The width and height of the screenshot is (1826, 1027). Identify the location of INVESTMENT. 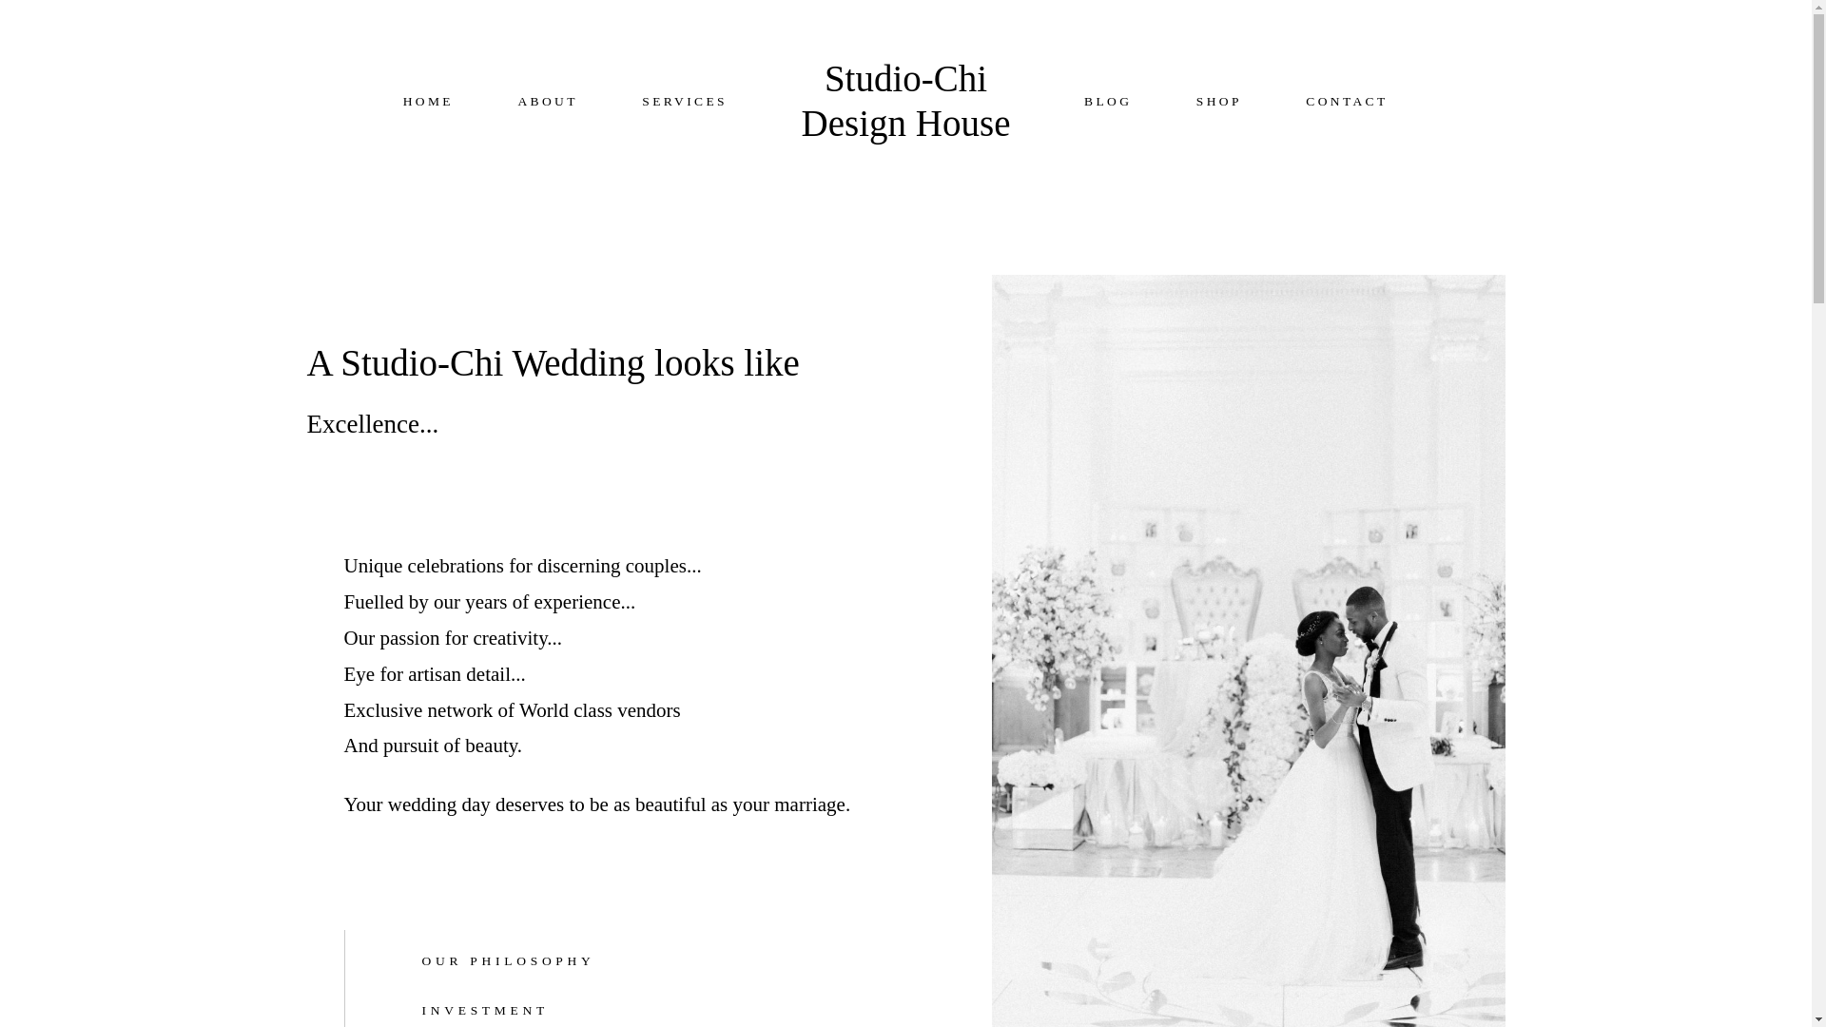
(641, 1011).